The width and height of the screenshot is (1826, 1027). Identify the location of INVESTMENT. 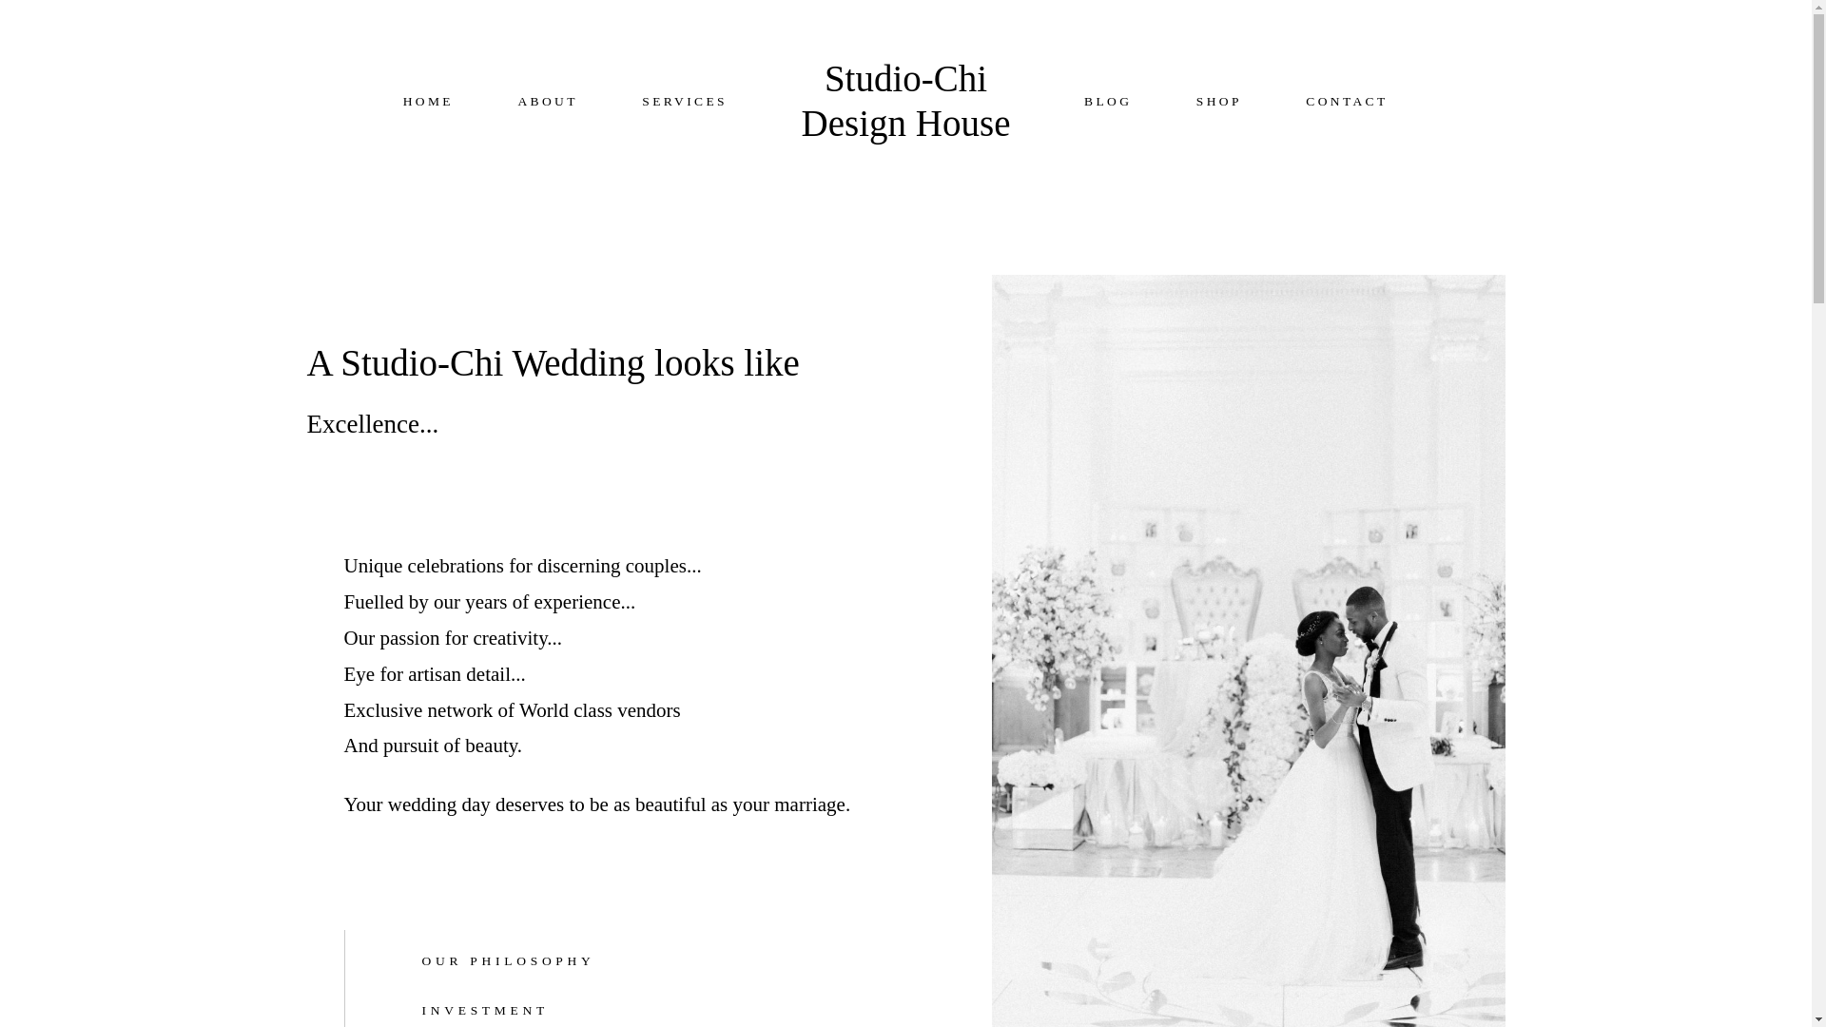
(641, 1011).